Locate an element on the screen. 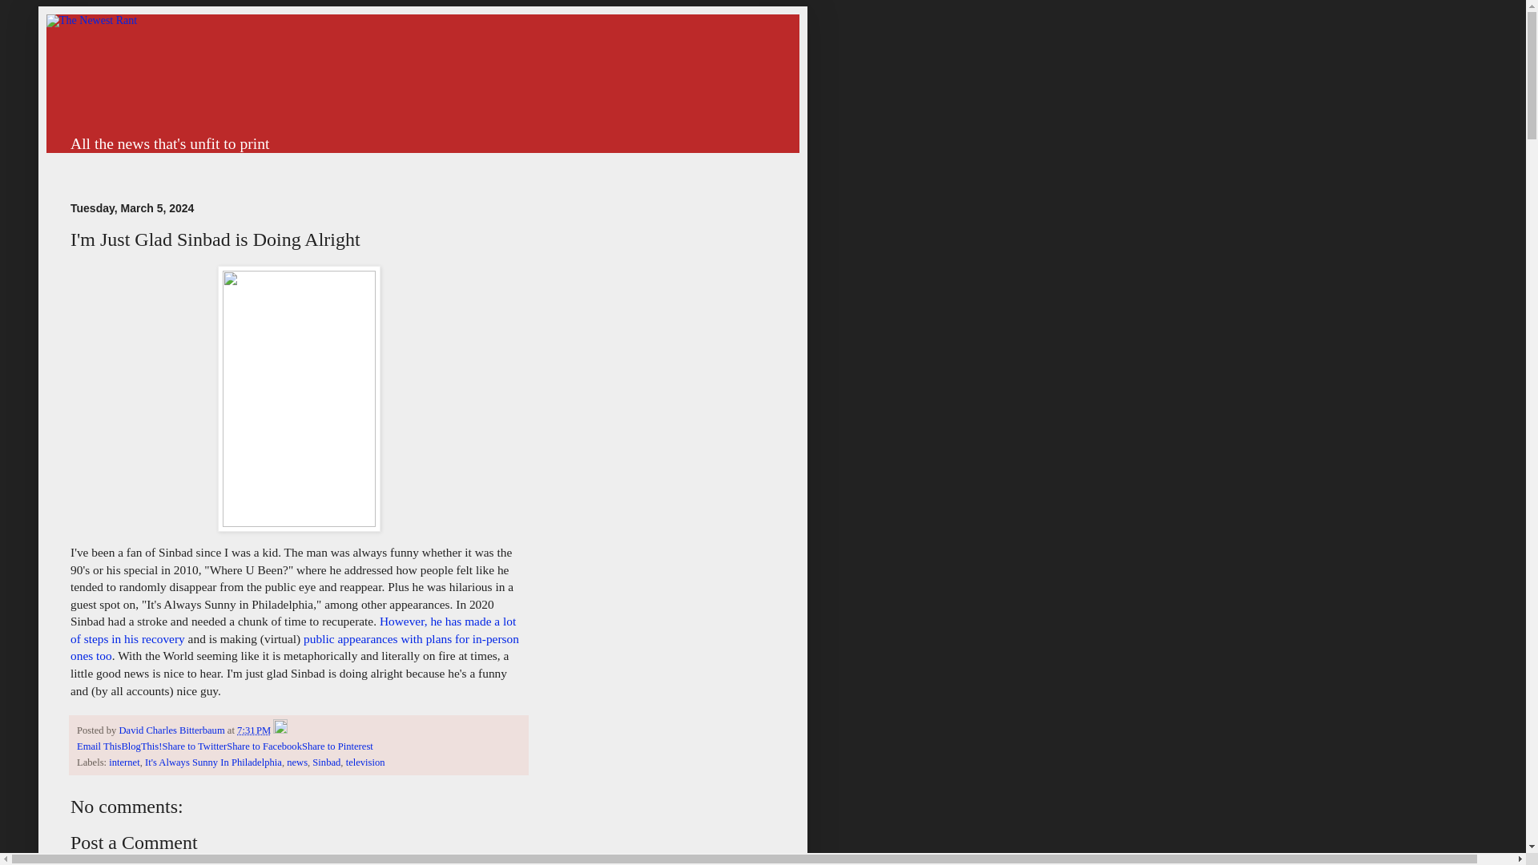 Image resolution: width=1538 pixels, height=865 pixels. public appearances with plans for in-person ones too is located at coordinates (295, 647).